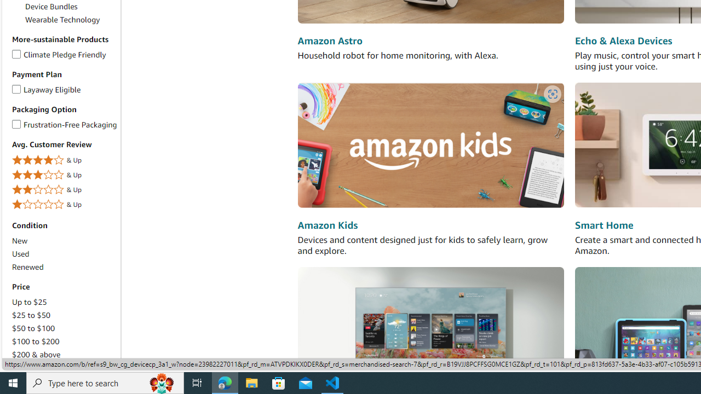 This screenshot has width=701, height=394. Describe the element at coordinates (33, 328) in the screenshot. I see `$50 to $100` at that location.